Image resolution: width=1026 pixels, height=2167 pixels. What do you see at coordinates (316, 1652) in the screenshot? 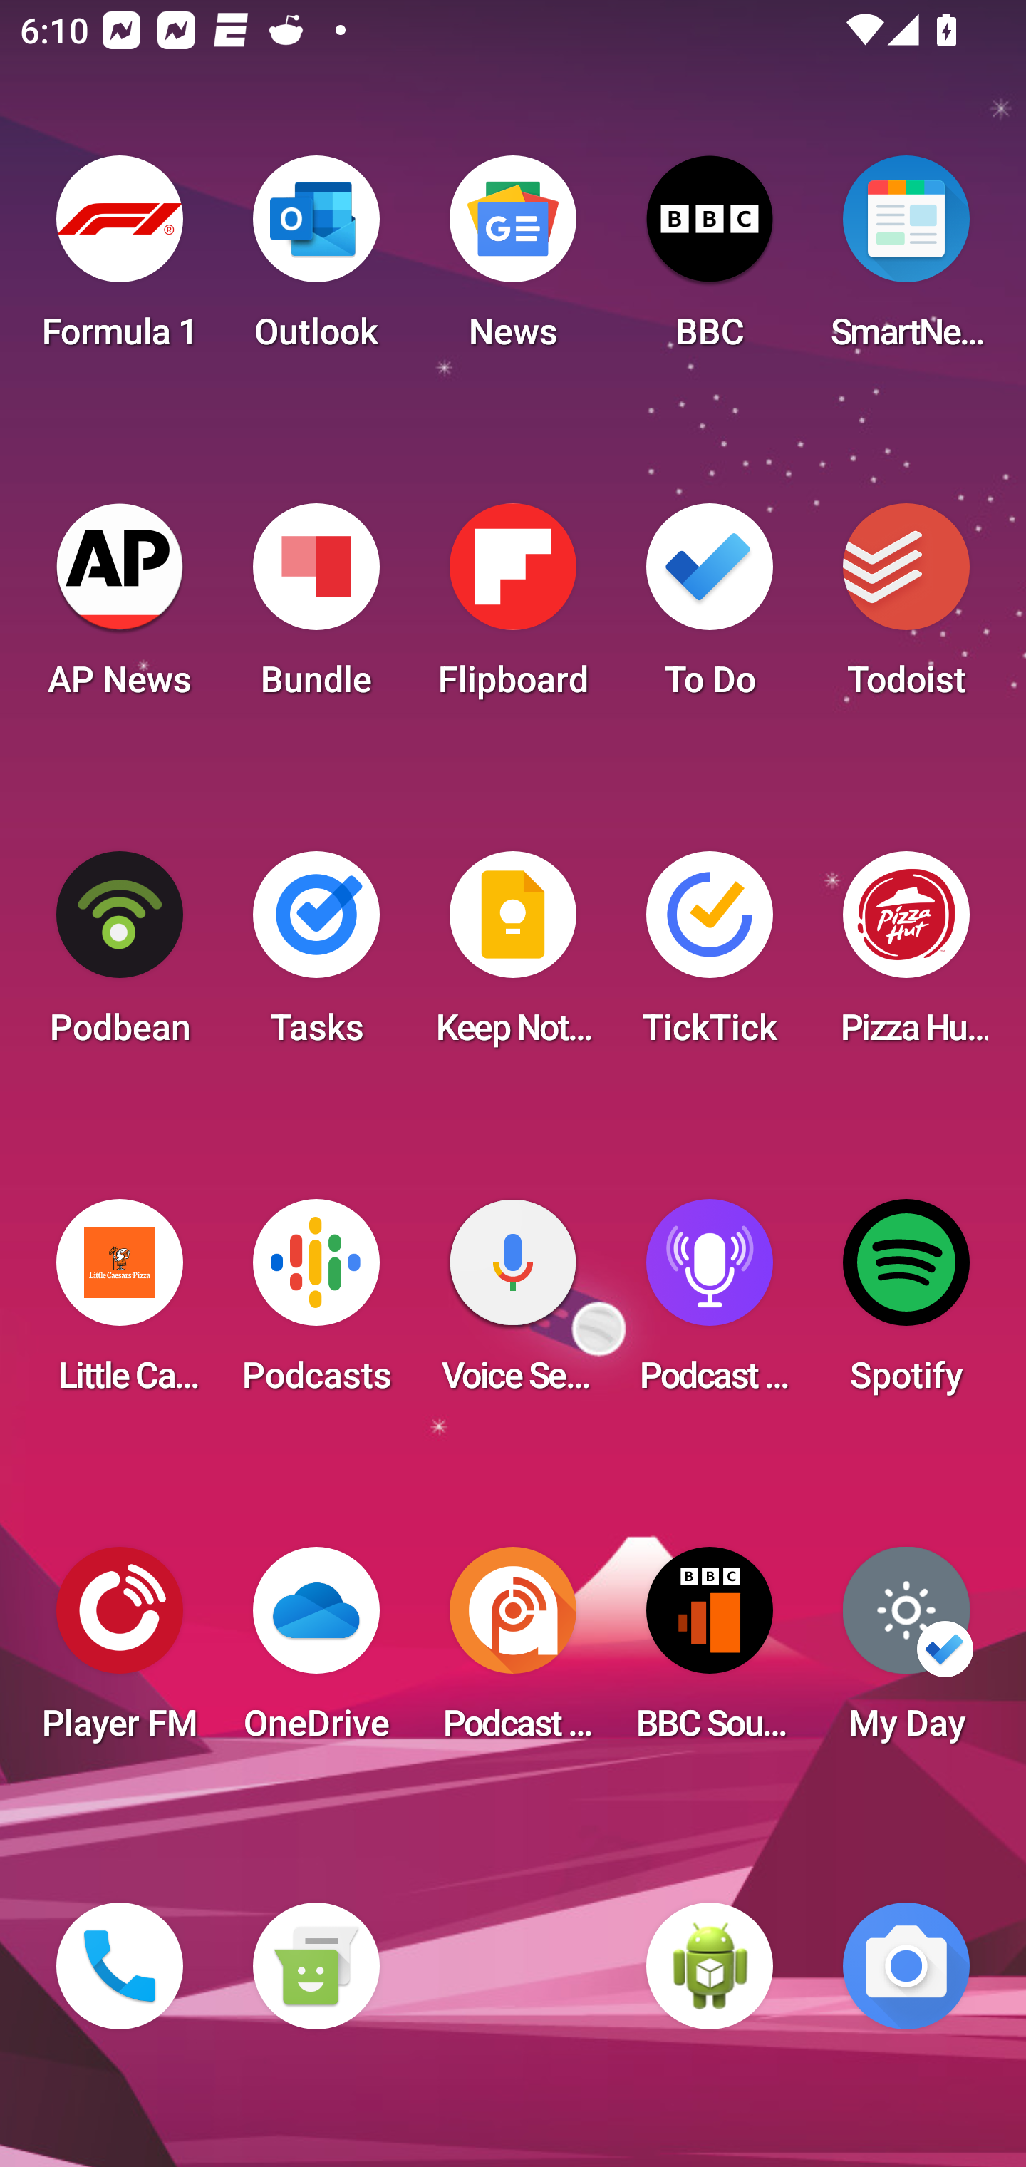
I see `OneDrive` at bounding box center [316, 1652].